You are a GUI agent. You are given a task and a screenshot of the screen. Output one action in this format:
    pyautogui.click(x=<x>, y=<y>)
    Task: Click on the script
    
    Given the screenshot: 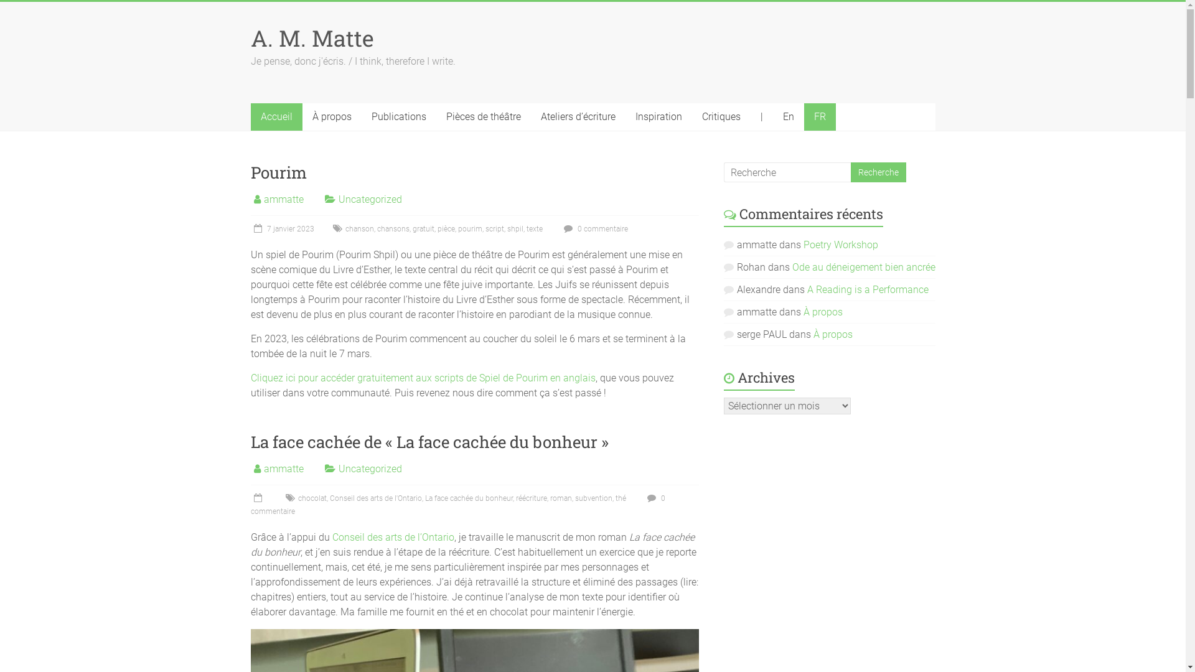 What is the action you would take?
    pyautogui.click(x=495, y=229)
    